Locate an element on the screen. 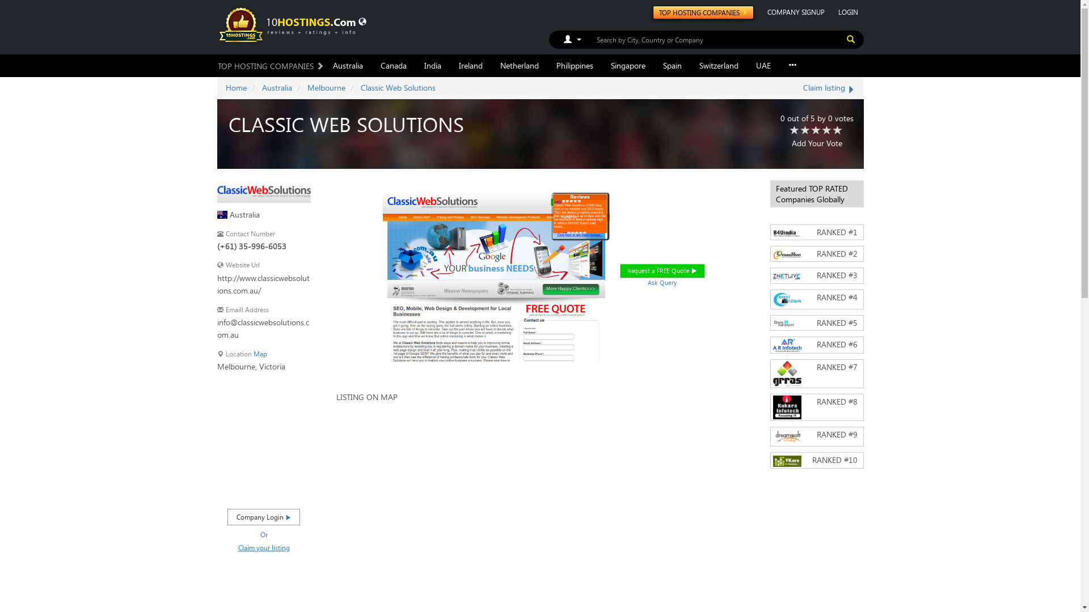 The image size is (1089, 612). http://www.classicwebsolutions.com.au/ is located at coordinates (263, 284).